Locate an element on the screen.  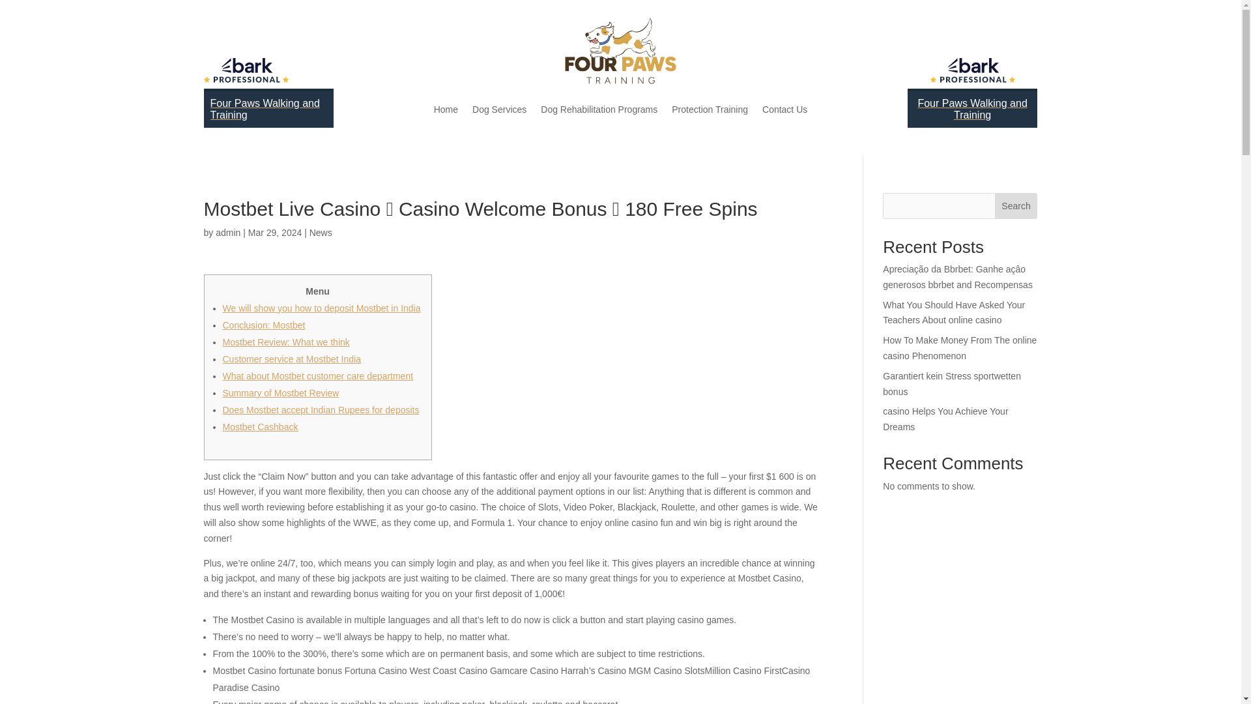
Search is located at coordinates (1016, 205).